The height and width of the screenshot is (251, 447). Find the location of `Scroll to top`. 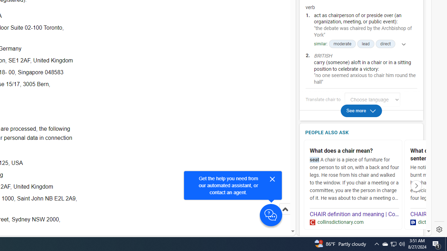

Scroll to top is located at coordinates (285, 209).